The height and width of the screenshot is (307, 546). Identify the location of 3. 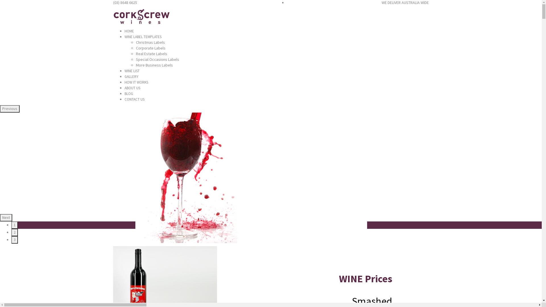
(15, 240).